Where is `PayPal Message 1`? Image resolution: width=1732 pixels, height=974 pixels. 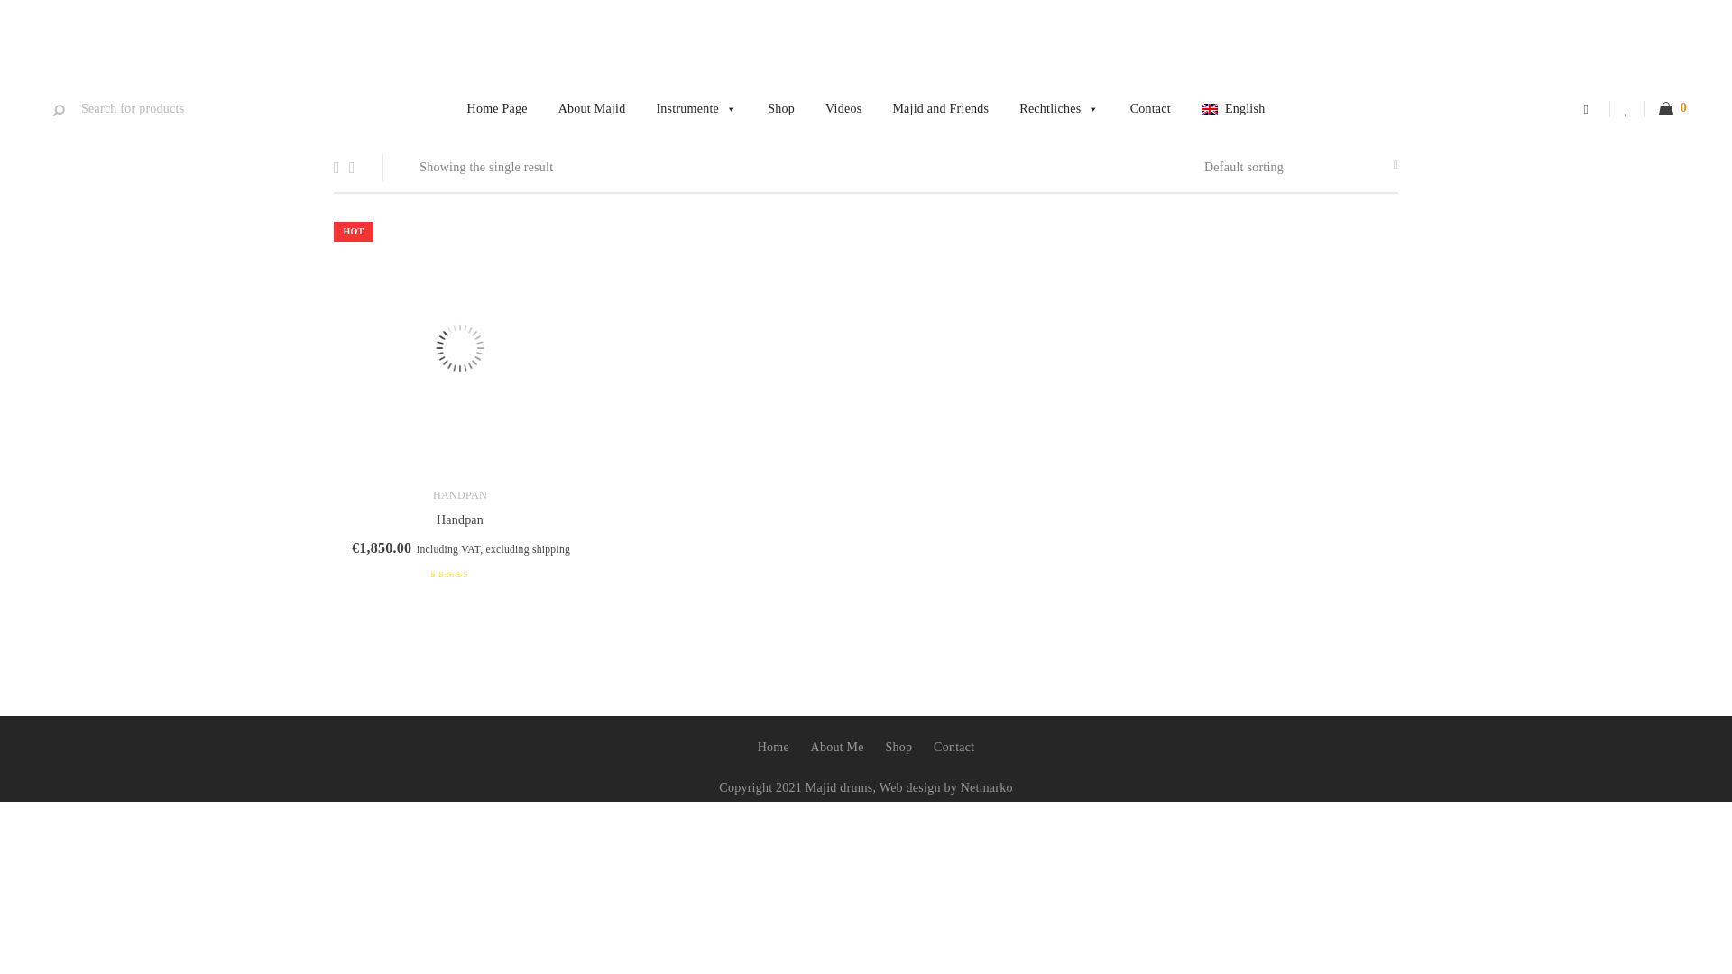 PayPal Message 1 is located at coordinates (346, 43).